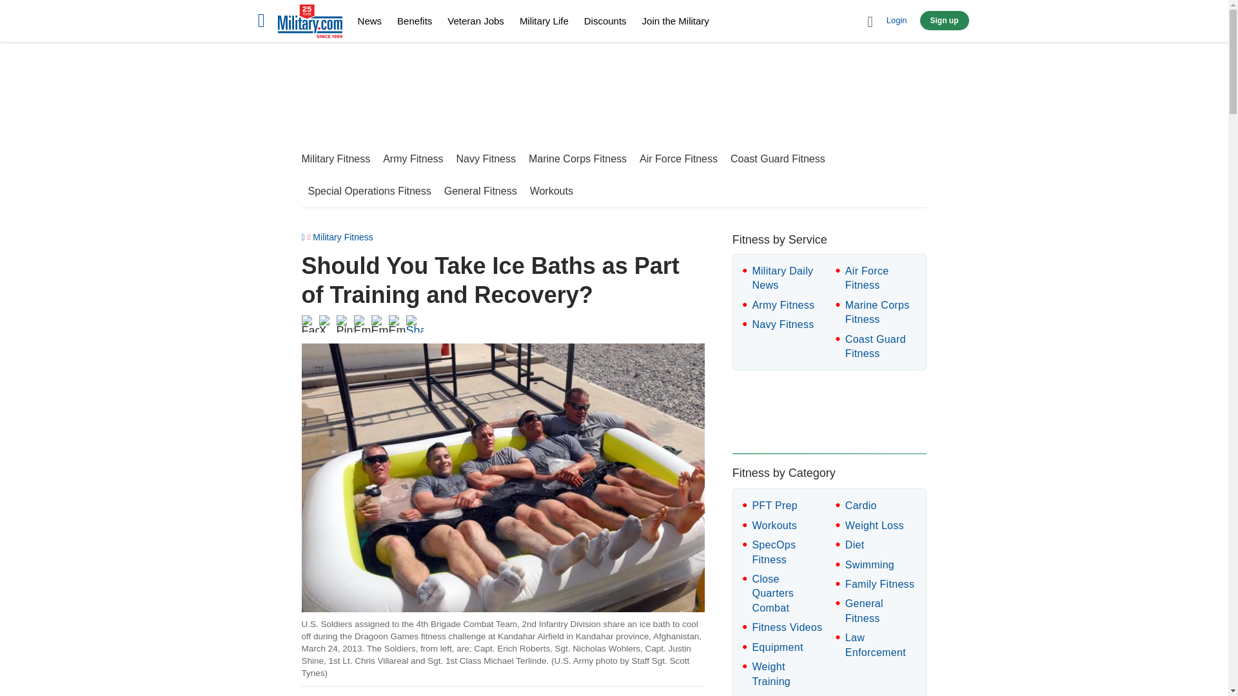 Image resolution: width=1238 pixels, height=696 pixels. Describe the element at coordinates (544, 21) in the screenshot. I see `Military Life` at that location.